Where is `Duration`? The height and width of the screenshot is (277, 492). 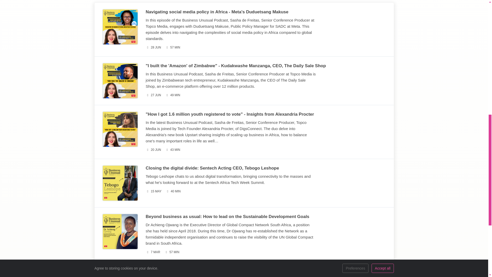 Duration is located at coordinates (172, 252).